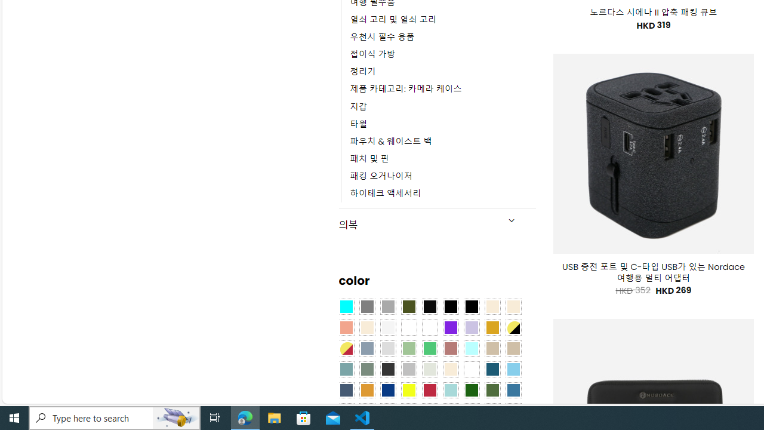 The image size is (764, 430). What do you see at coordinates (451, 327) in the screenshot?
I see `Purple` at bounding box center [451, 327].